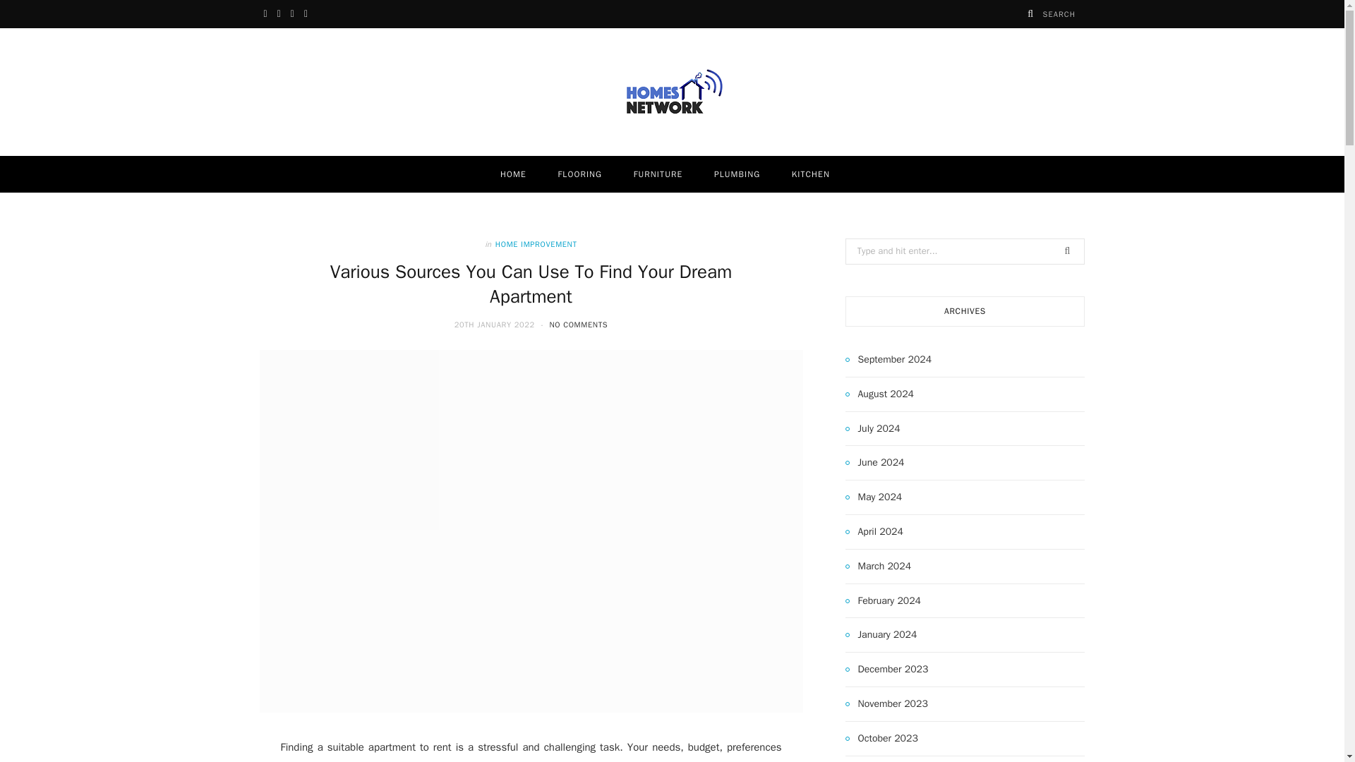 The width and height of the screenshot is (1355, 762). What do you see at coordinates (514, 174) in the screenshot?
I see `HOME` at bounding box center [514, 174].